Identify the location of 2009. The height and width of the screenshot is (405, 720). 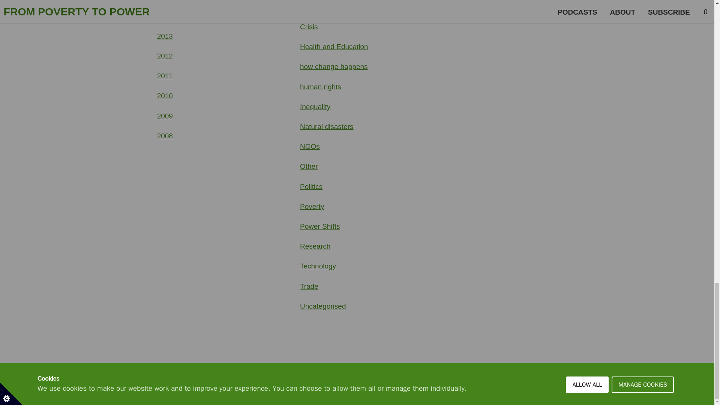
(165, 116).